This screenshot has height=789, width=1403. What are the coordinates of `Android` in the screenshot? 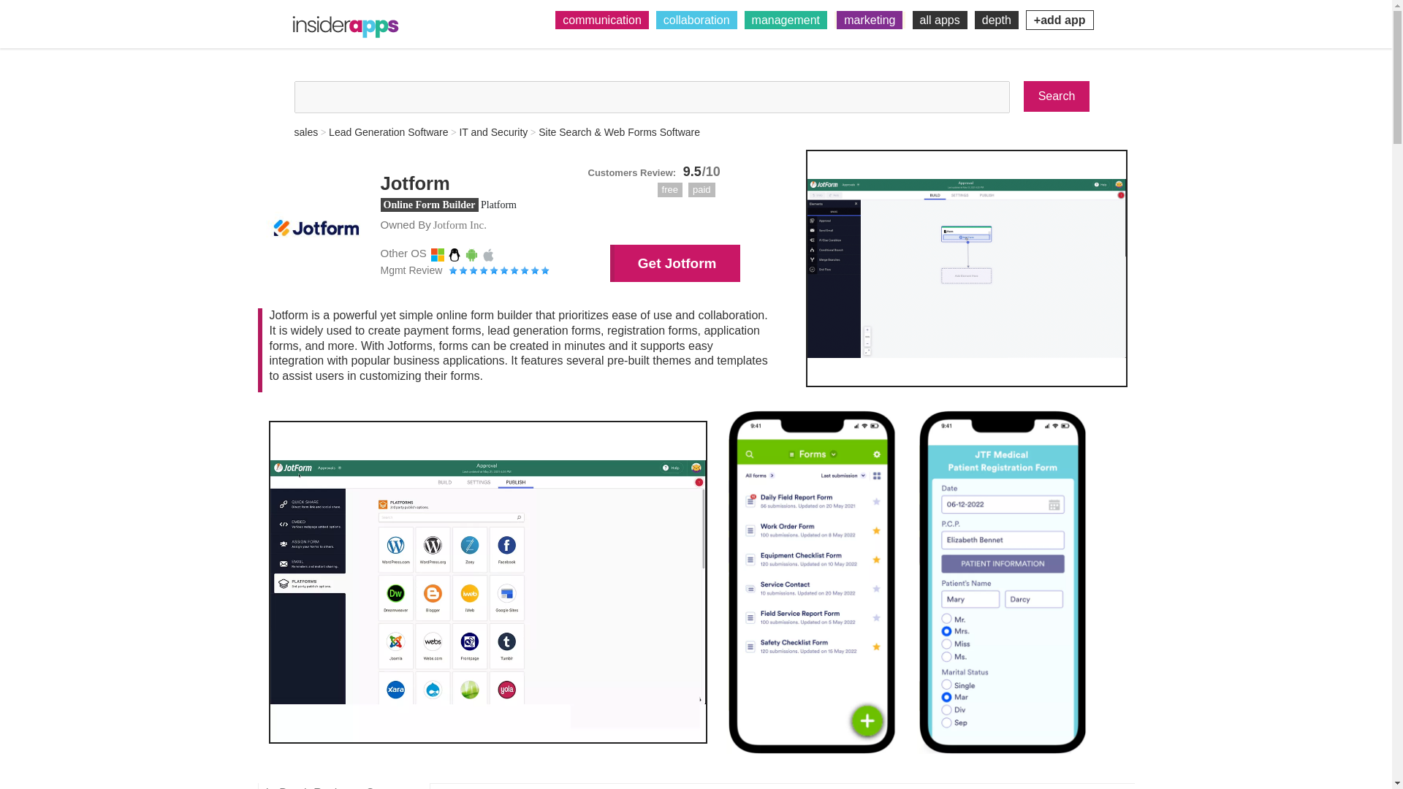 It's located at (472, 254).